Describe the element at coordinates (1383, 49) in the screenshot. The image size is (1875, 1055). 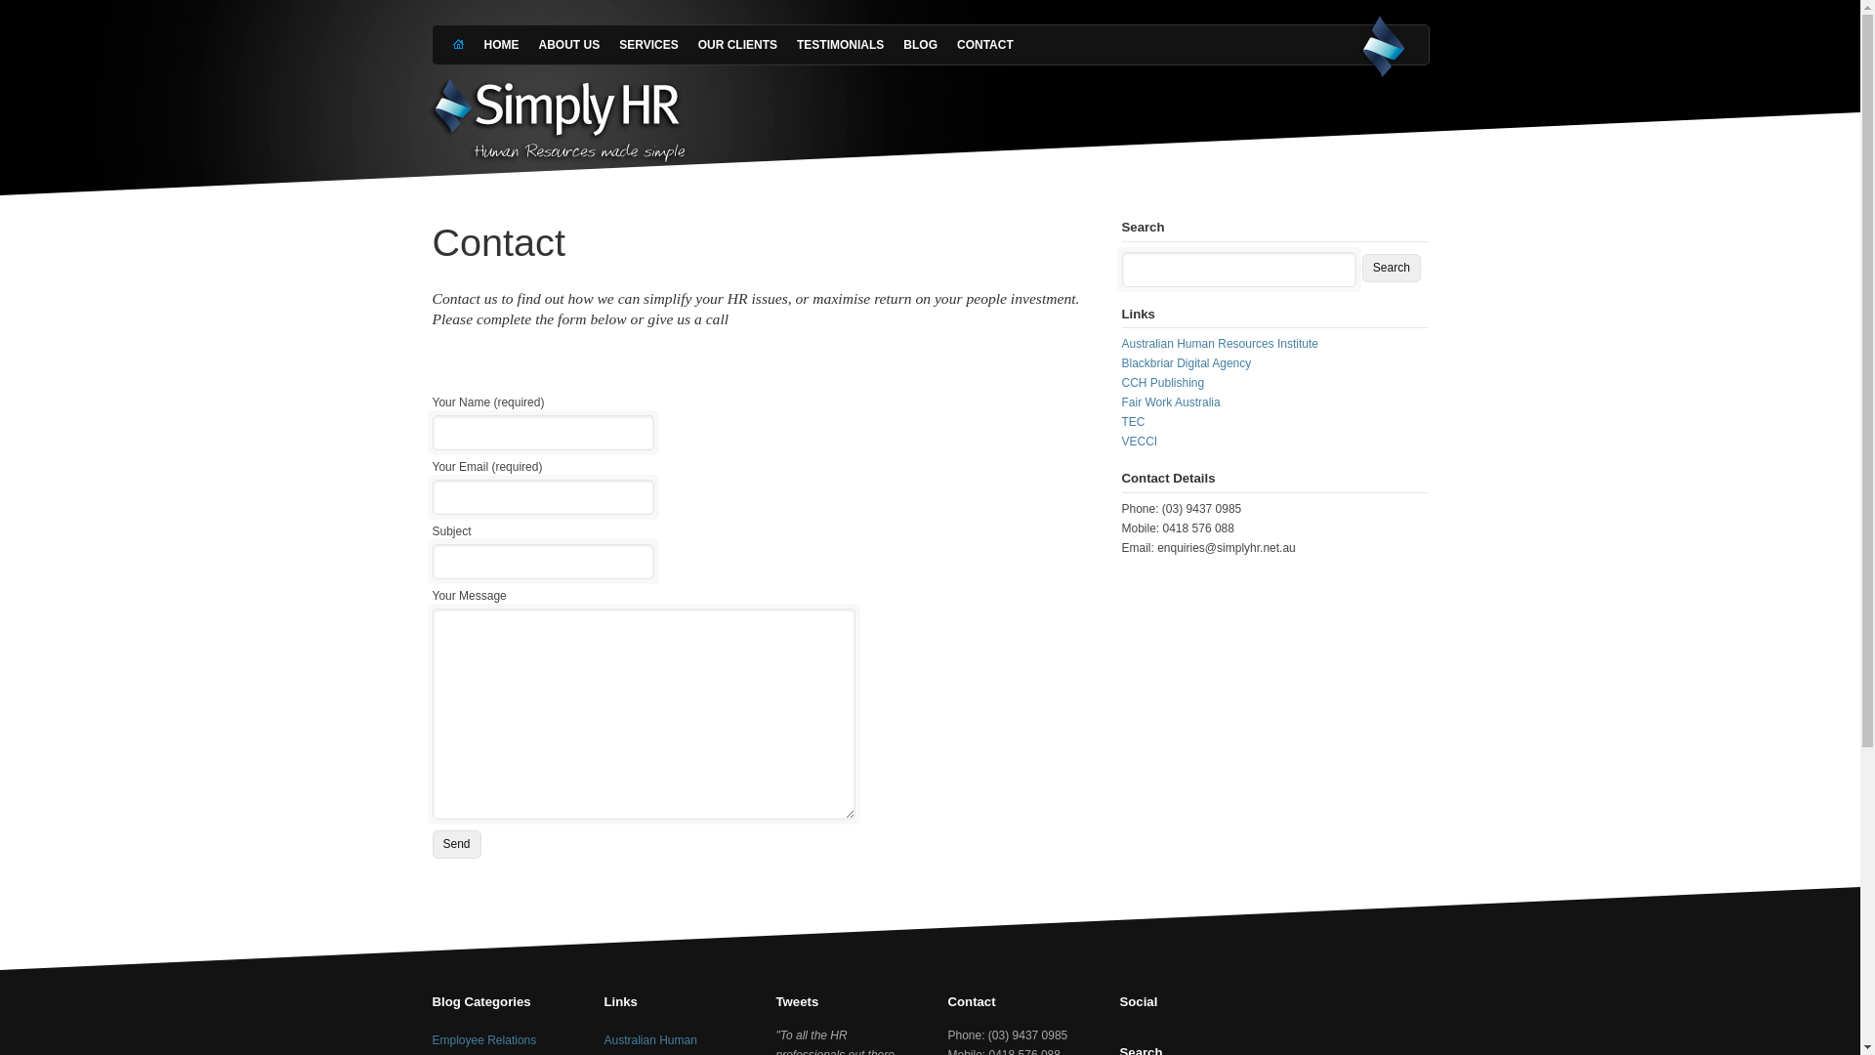
I see `Simply HR` at that location.